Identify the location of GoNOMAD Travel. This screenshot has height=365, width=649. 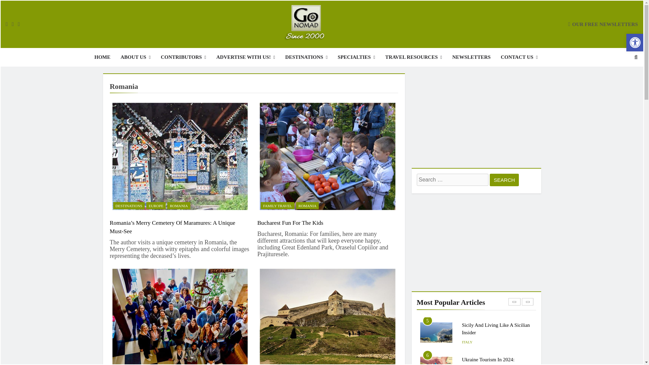
(195, 53).